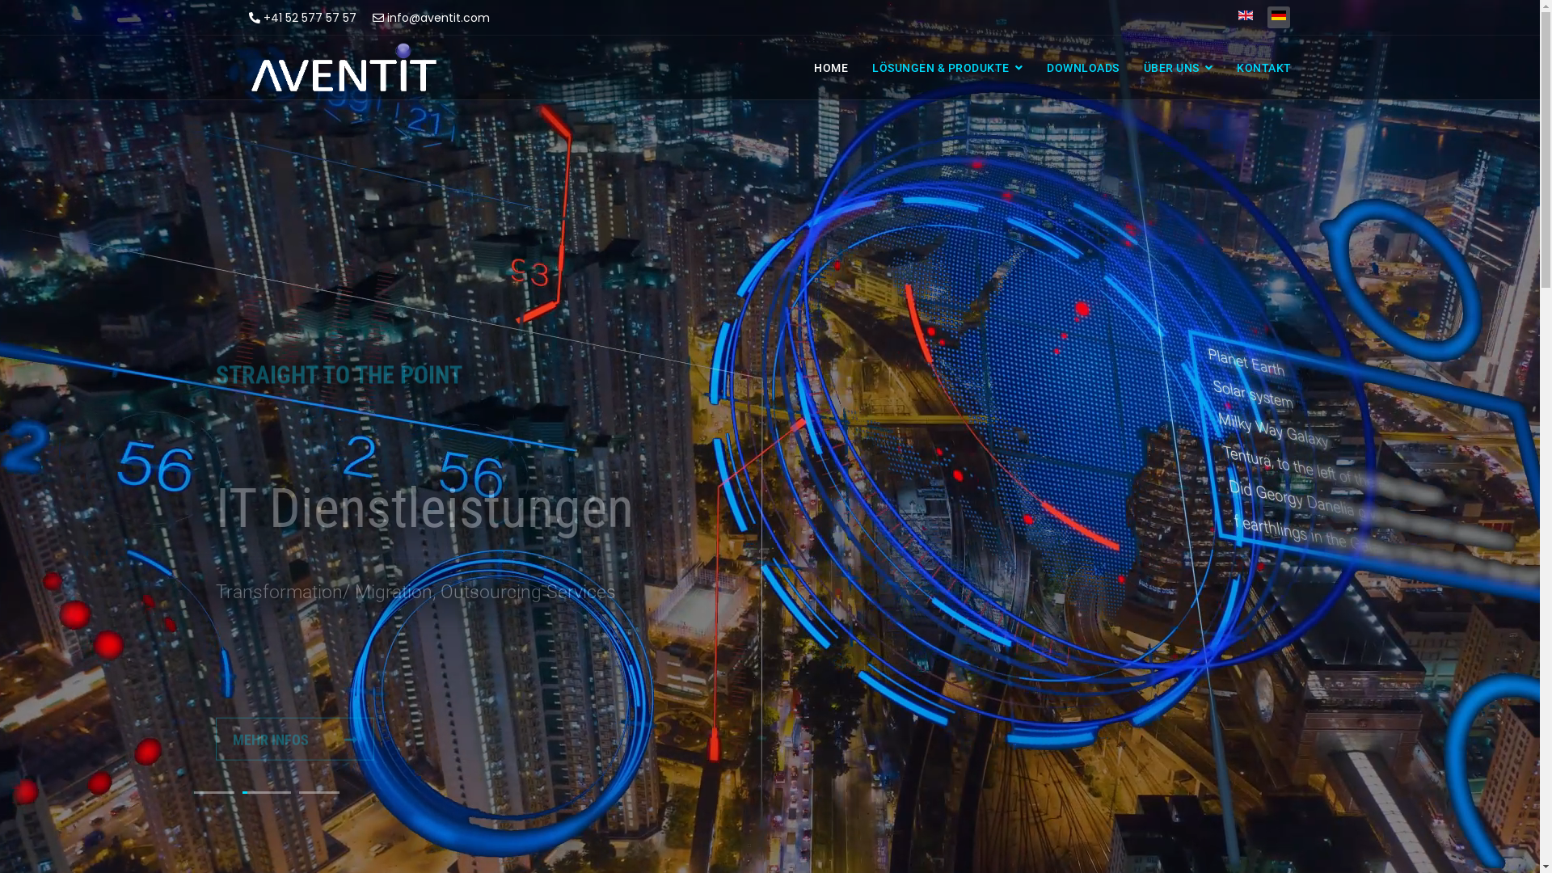  I want to click on KONTAKT, so click(1264, 68).